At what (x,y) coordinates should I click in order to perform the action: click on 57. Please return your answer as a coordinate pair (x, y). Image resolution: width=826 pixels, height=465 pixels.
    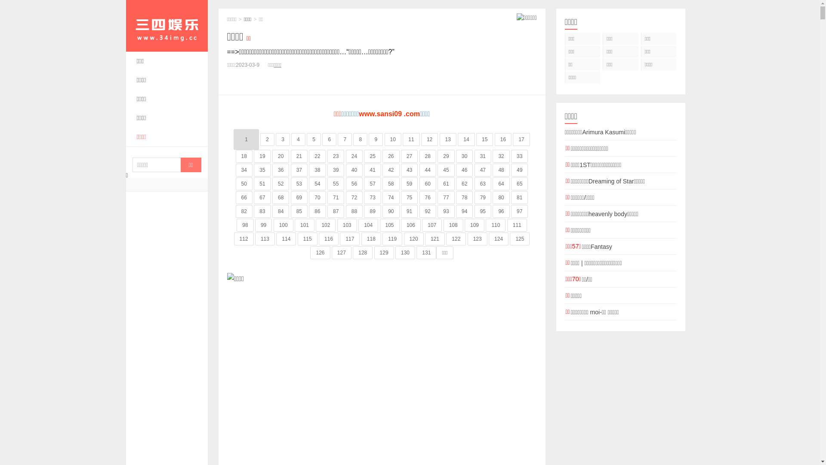
    Looking at the image, I should click on (373, 184).